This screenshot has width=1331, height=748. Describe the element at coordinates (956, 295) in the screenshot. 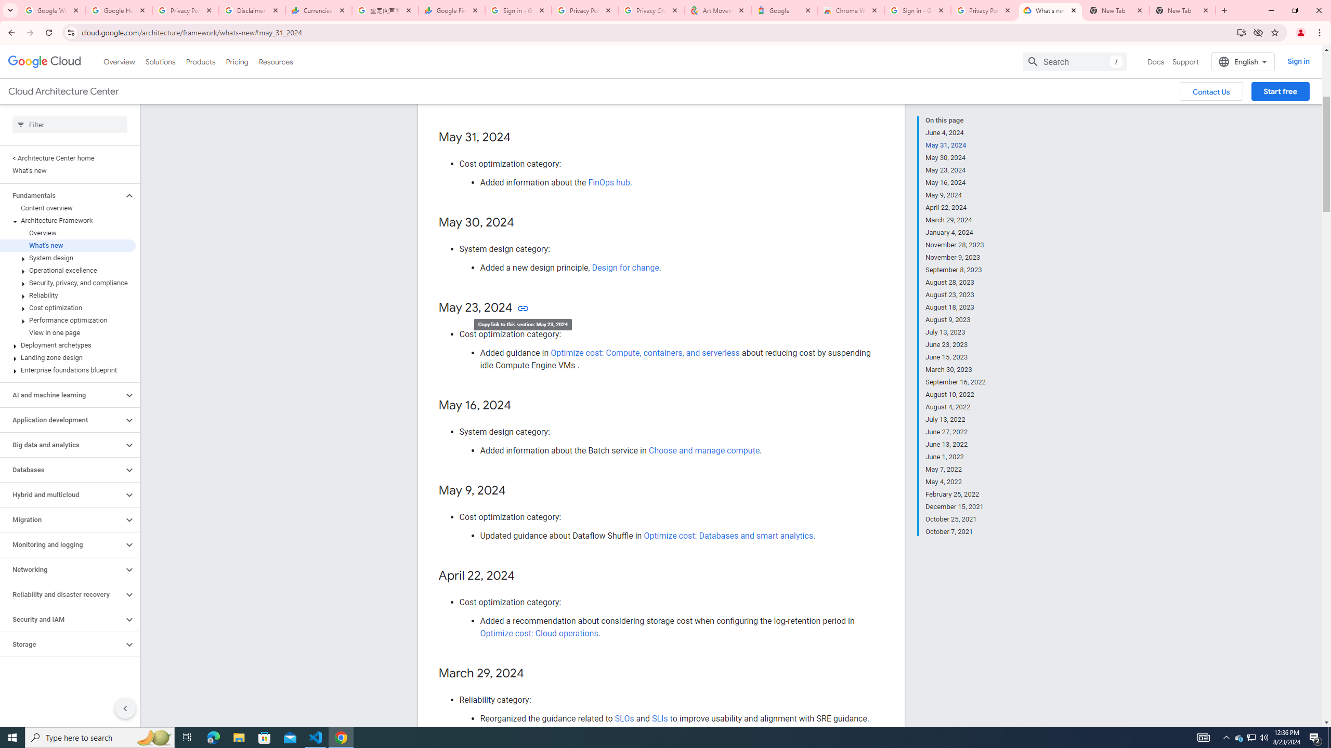

I see `August 23, 2023` at that location.